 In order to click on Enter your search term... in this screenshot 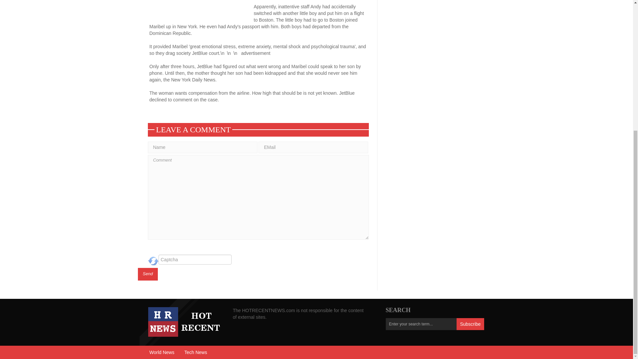, I will do `click(421, 324)`.